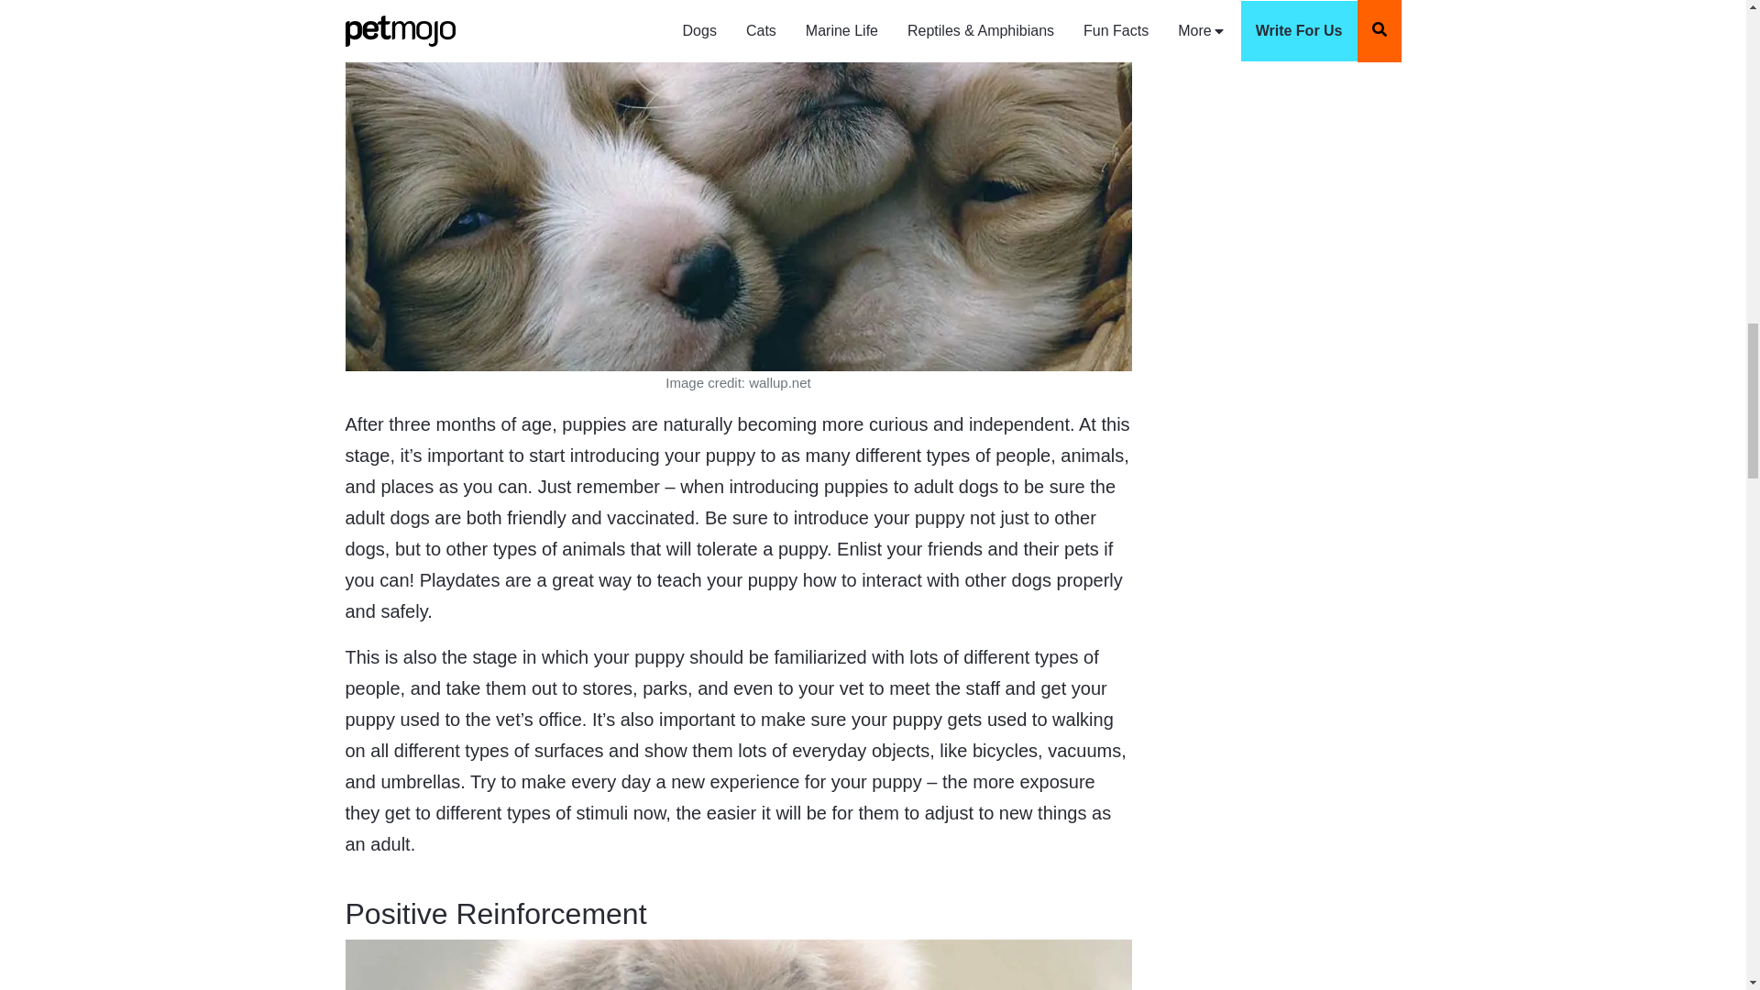 This screenshot has height=990, width=1760. Describe the element at coordinates (1258, 8) in the screenshot. I see `5 Puzzle Toys for Bored Dogs` at that location.